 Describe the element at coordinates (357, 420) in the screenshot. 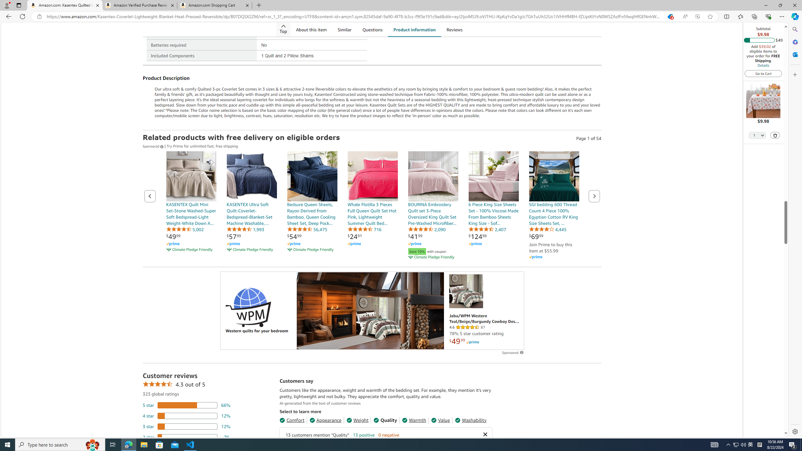

I see `Weight` at that location.